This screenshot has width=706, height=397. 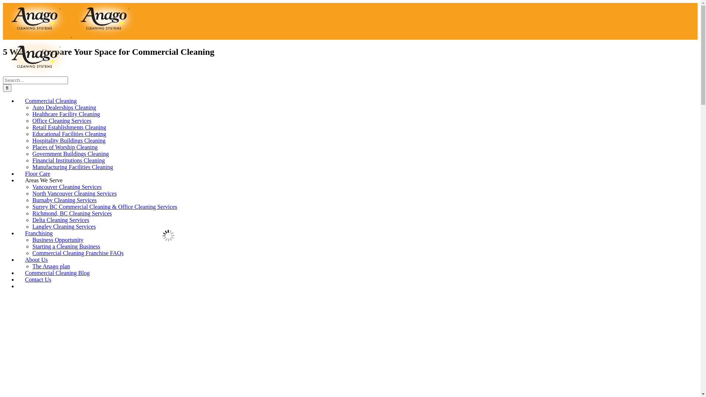 I want to click on Richmond, BC Cleaning Services, so click(x=72, y=213).